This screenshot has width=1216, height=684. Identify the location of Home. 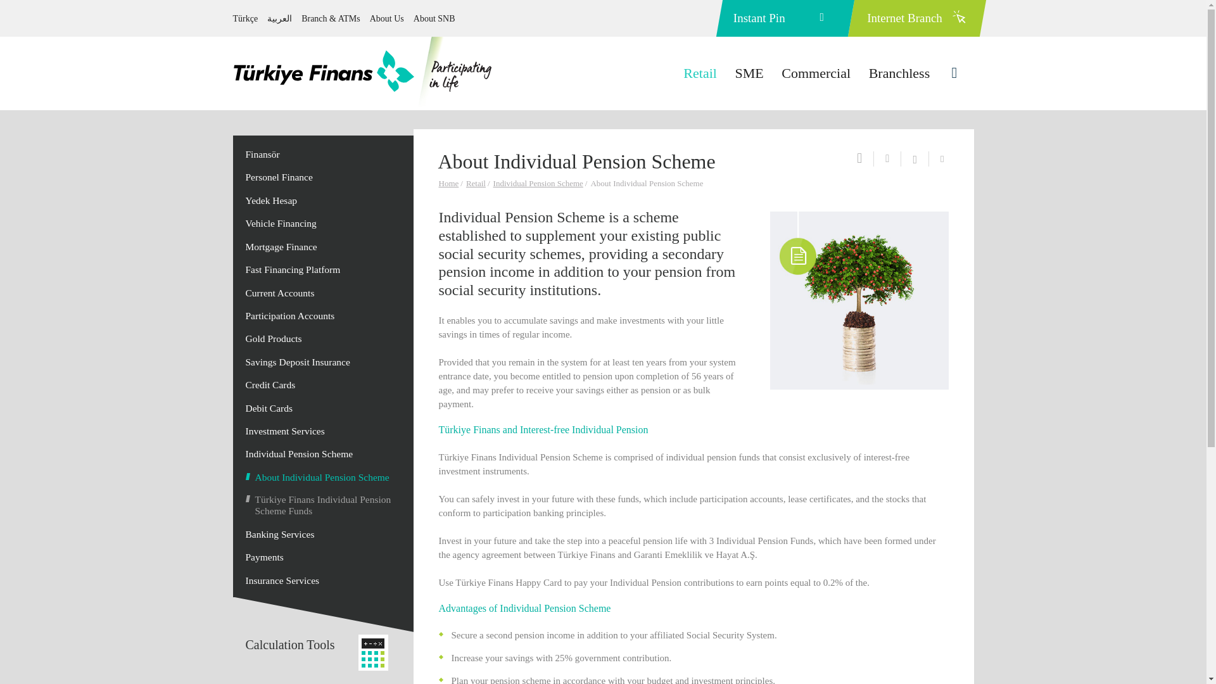
(449, 183).